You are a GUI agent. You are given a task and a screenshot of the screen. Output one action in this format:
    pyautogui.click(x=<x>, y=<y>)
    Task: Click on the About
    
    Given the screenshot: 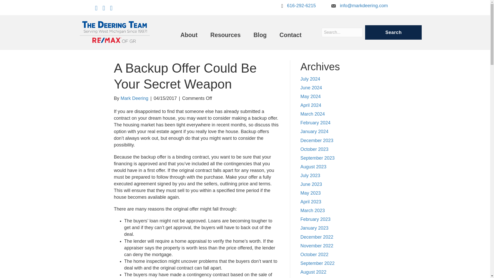 What is the action you would take?
    pyautogui.click(x=189, y=35)
    